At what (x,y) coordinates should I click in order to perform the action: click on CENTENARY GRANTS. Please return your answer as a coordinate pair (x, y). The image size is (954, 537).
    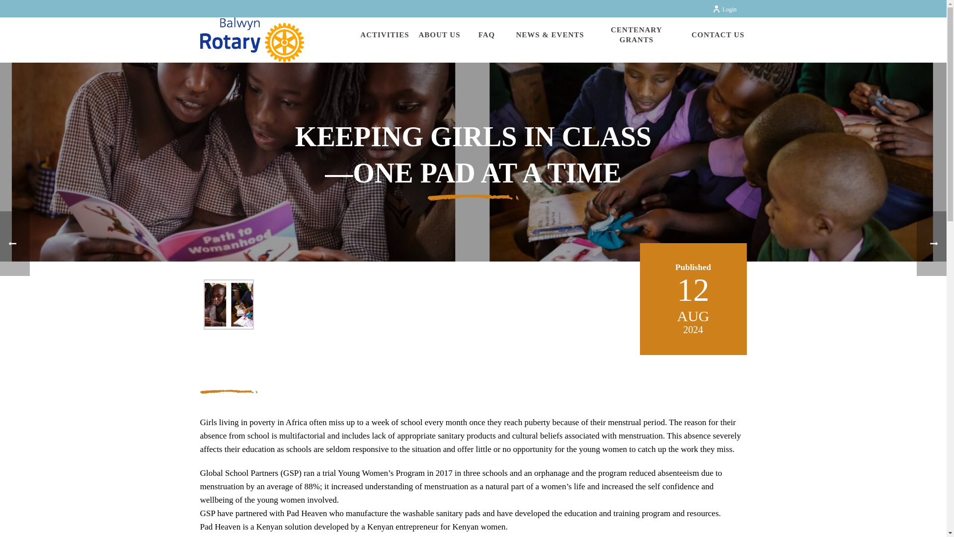
    Looking at the image, I should click on (636, 36).